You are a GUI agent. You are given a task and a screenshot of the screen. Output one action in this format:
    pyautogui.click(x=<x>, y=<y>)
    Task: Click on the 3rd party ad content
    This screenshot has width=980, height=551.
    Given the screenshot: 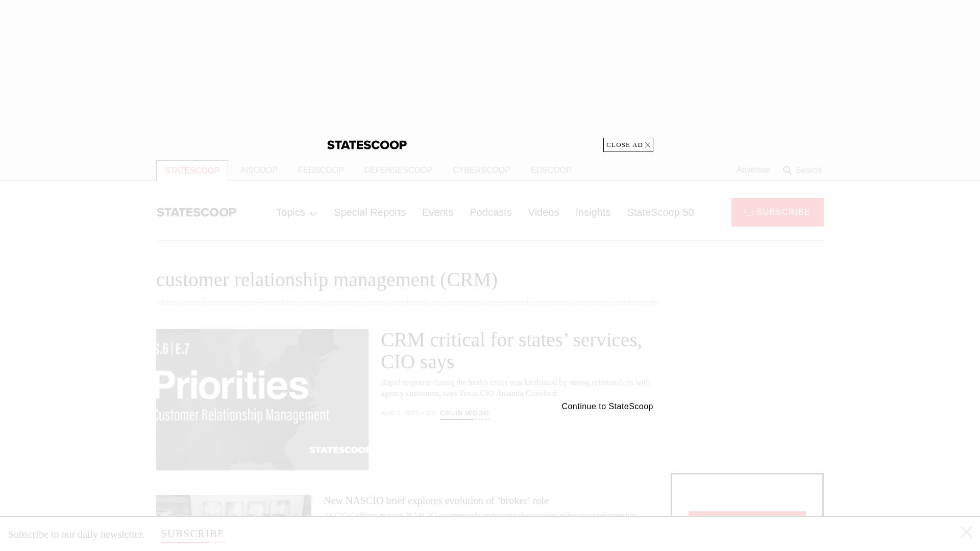 What is the action you would take?
    pyautogui.click(x=747, y=393)
    